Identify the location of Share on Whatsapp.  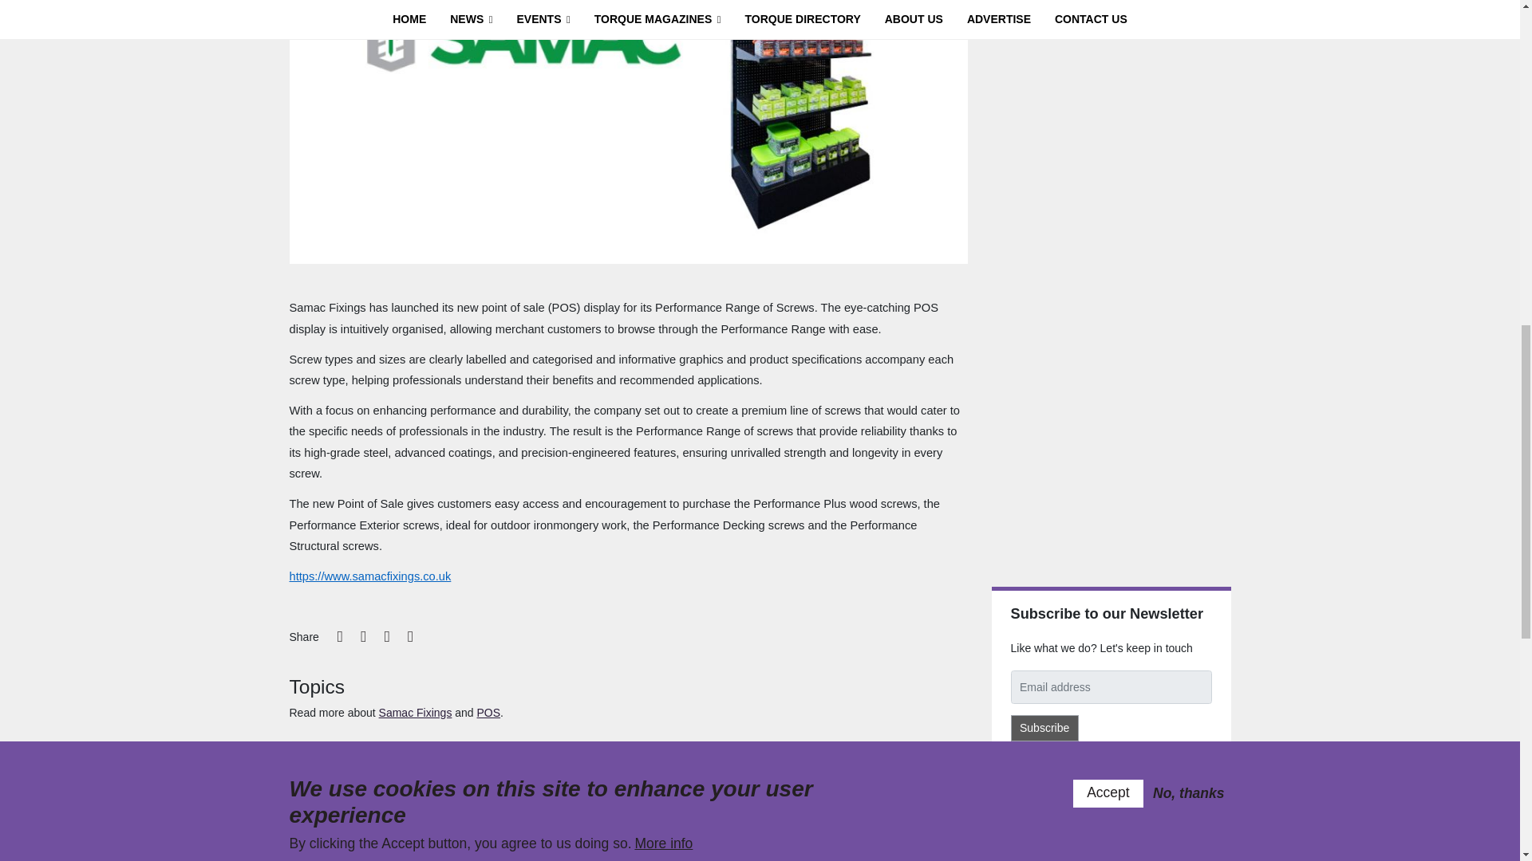
(410, 636).